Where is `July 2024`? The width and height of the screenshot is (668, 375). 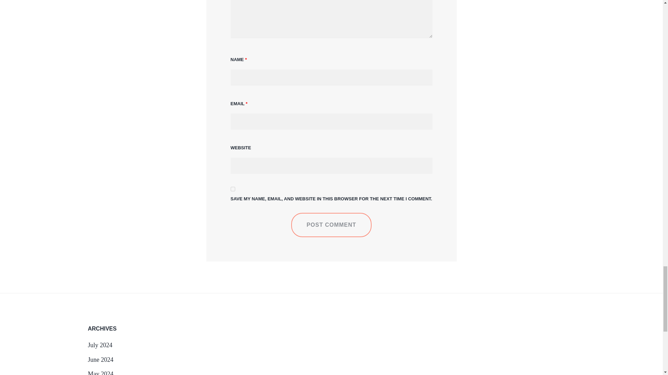
July 2024 is located at coordinates (100, 345).